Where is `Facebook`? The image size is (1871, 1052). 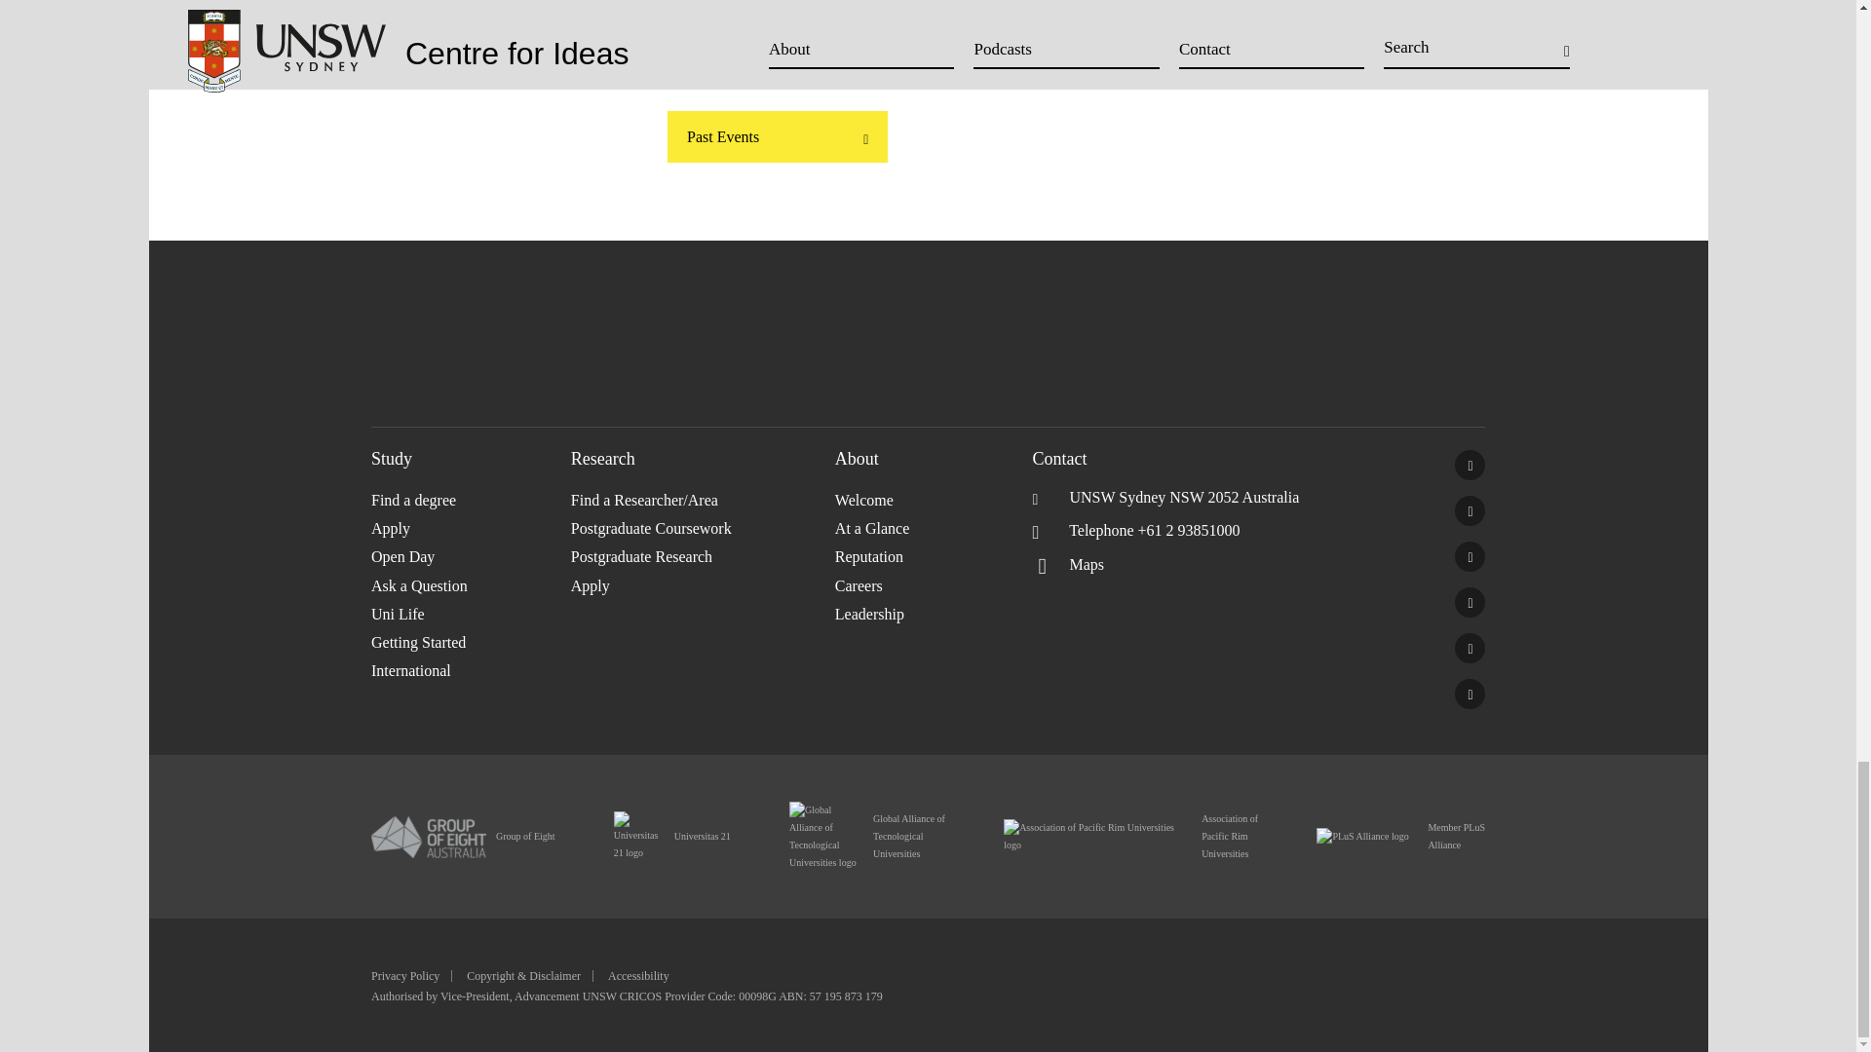
Facebook is located at coordinates (1470, 465).